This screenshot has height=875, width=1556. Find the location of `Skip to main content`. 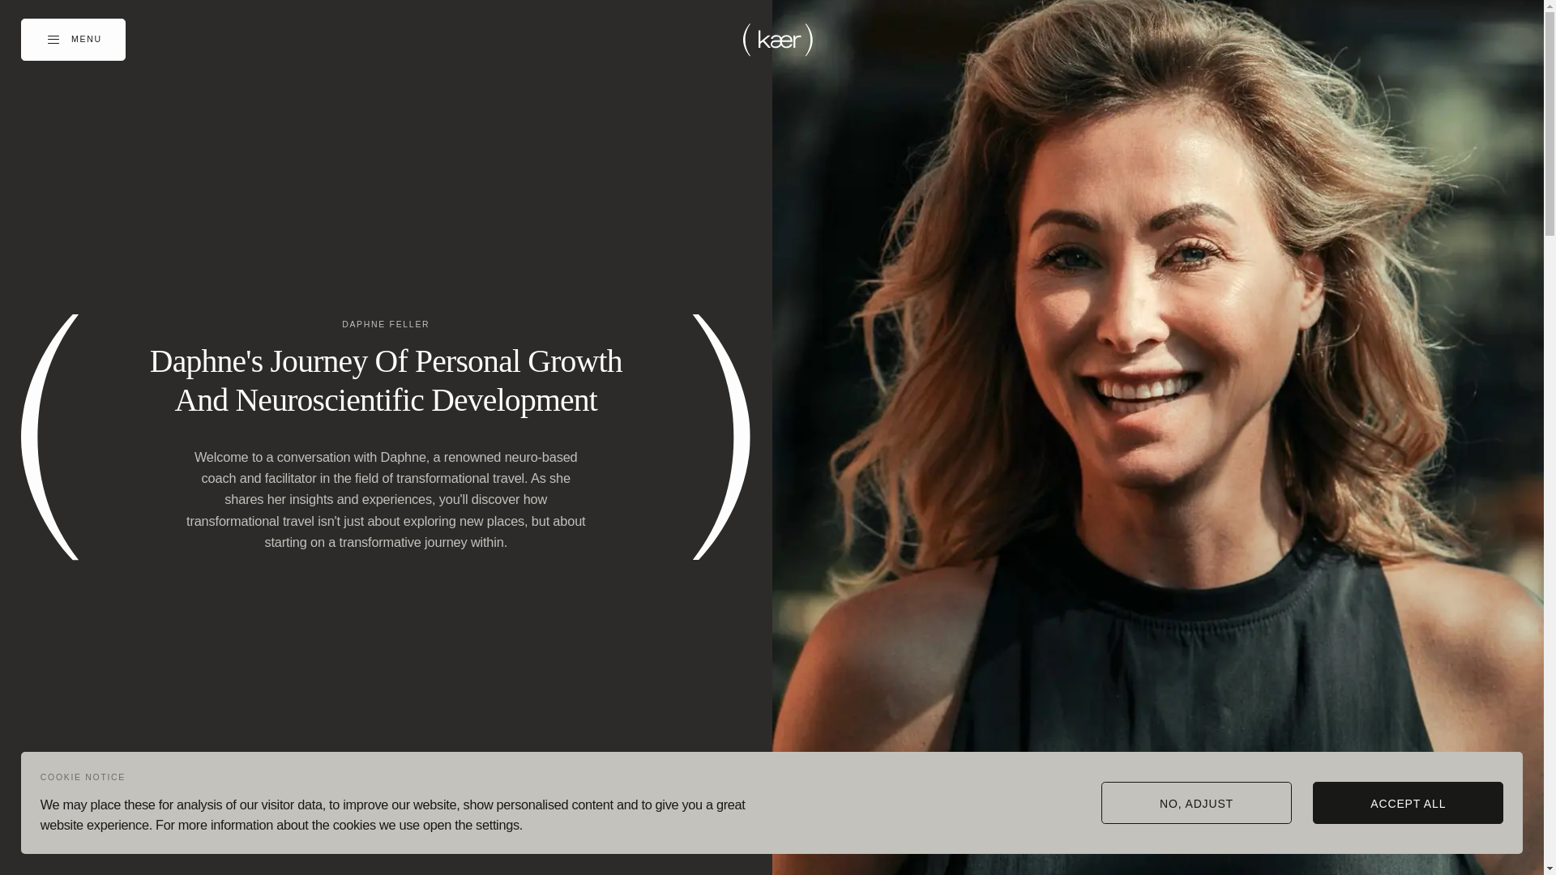

Skip to main content is located at coordinates (4, 4).